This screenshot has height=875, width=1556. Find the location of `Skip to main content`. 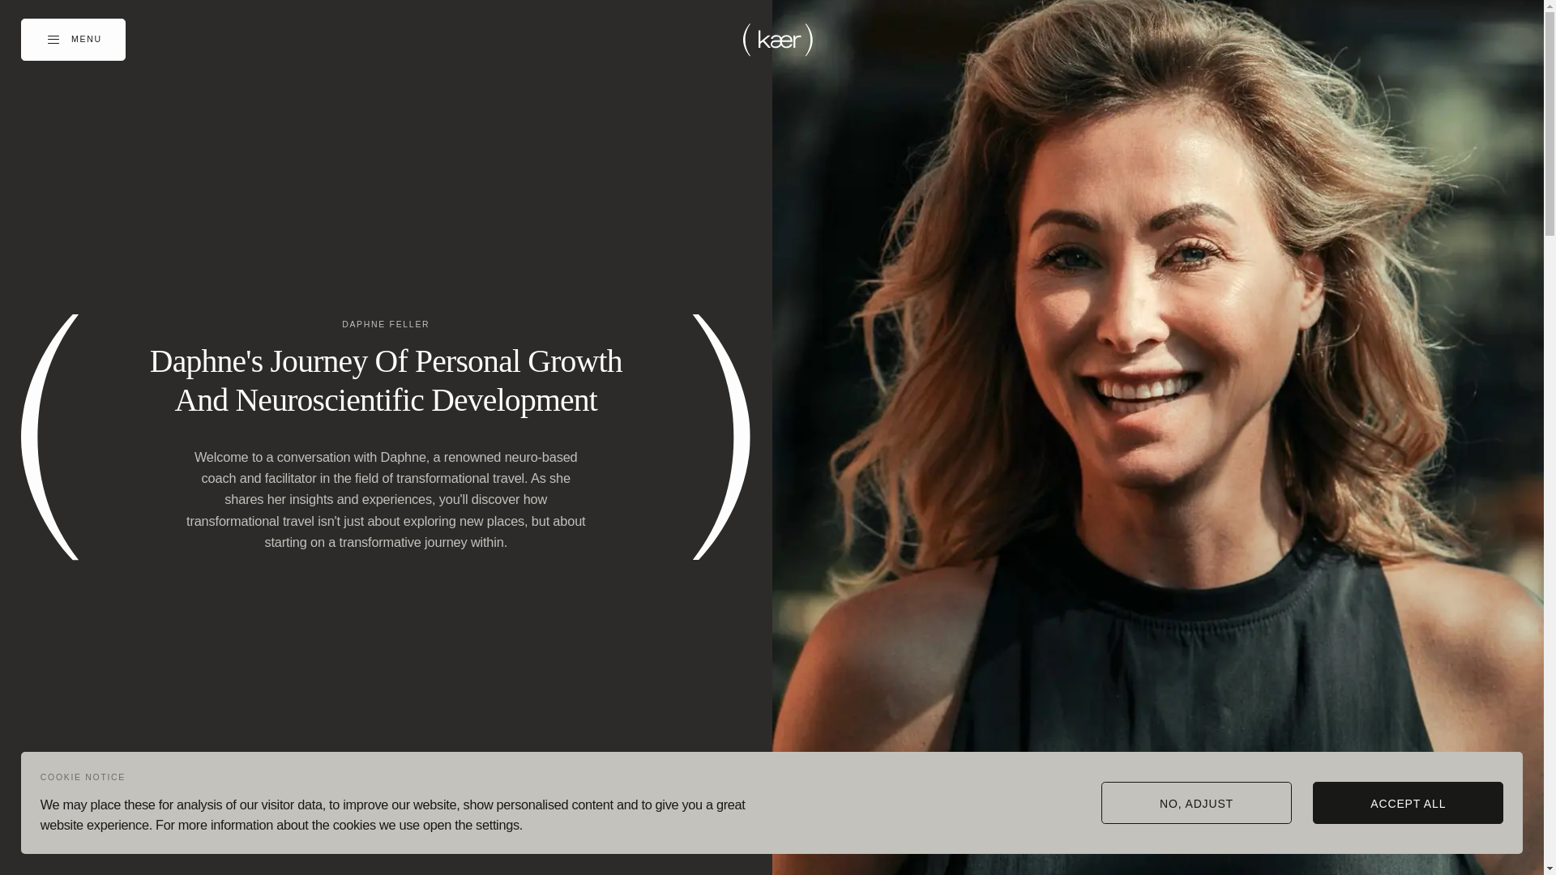

Skip to main content is located at coordinates (4, 4).